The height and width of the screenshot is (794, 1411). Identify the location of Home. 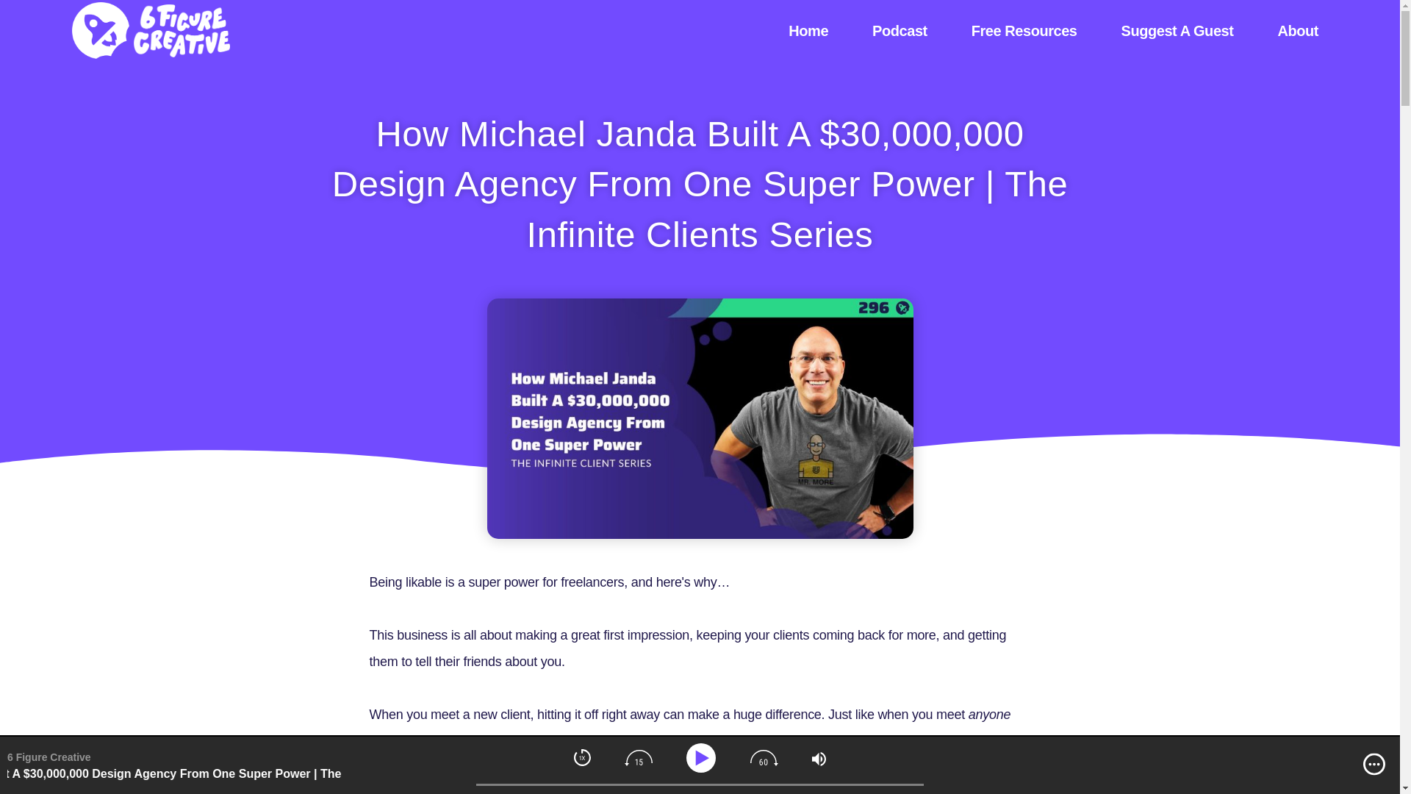
(808, 31).